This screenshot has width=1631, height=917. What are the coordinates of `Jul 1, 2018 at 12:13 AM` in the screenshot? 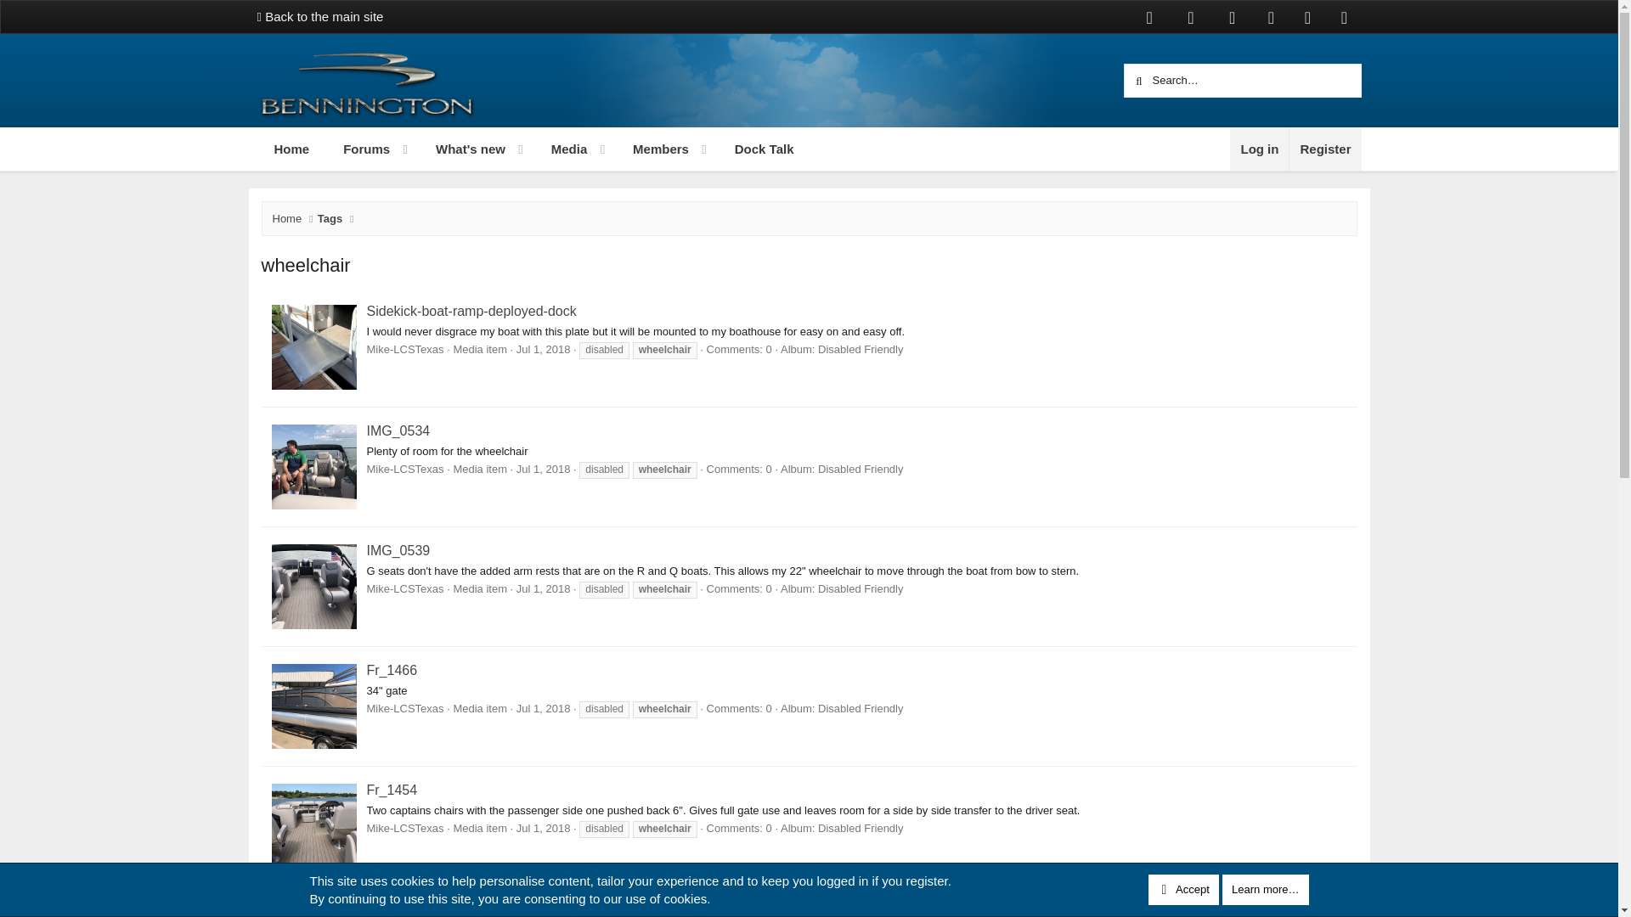 It's located at (544, 708).